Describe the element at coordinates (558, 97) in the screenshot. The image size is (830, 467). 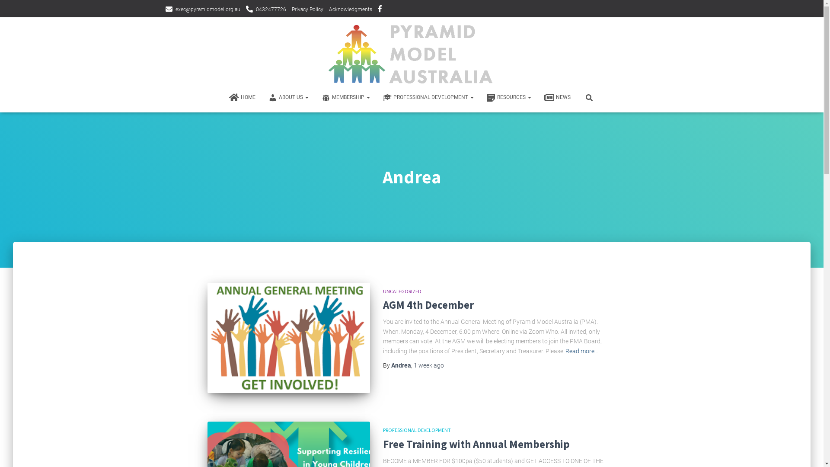
I see `NEWS` at that location.